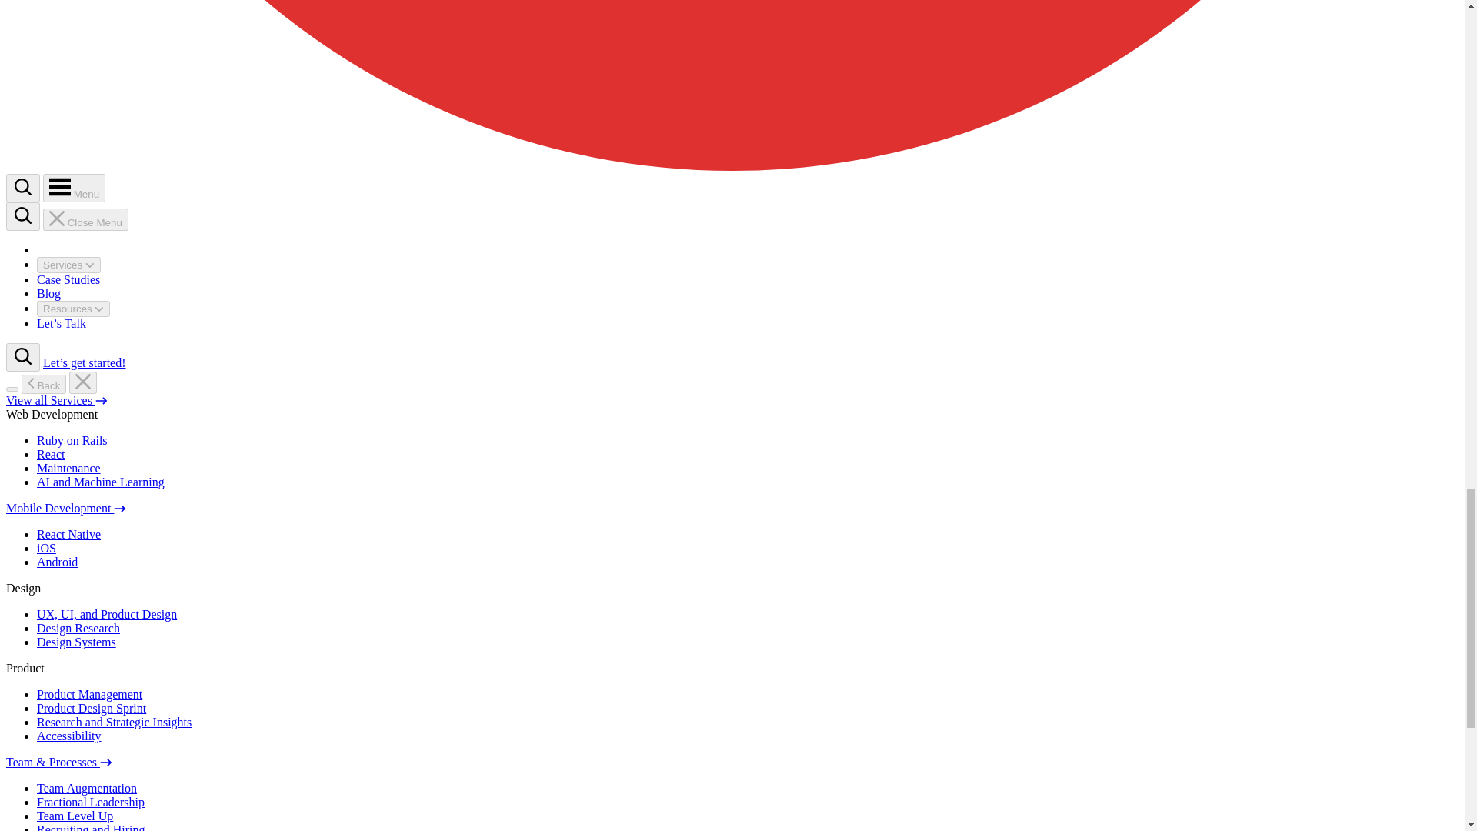 This screenshot has height=831, width=1477. I want to click on React Native, so click(68, 534).